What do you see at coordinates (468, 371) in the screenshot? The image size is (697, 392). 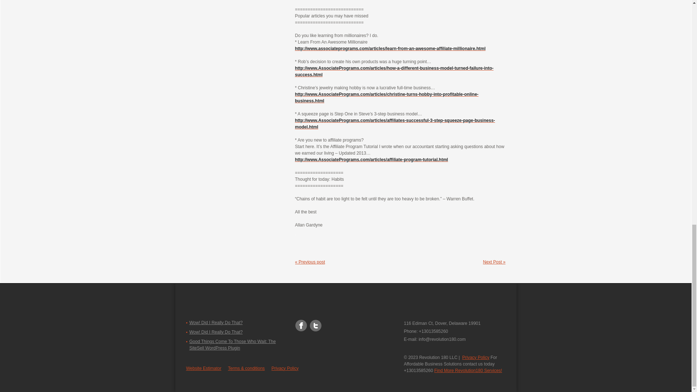 I see `Solutions` at bounding box center [468, 371].